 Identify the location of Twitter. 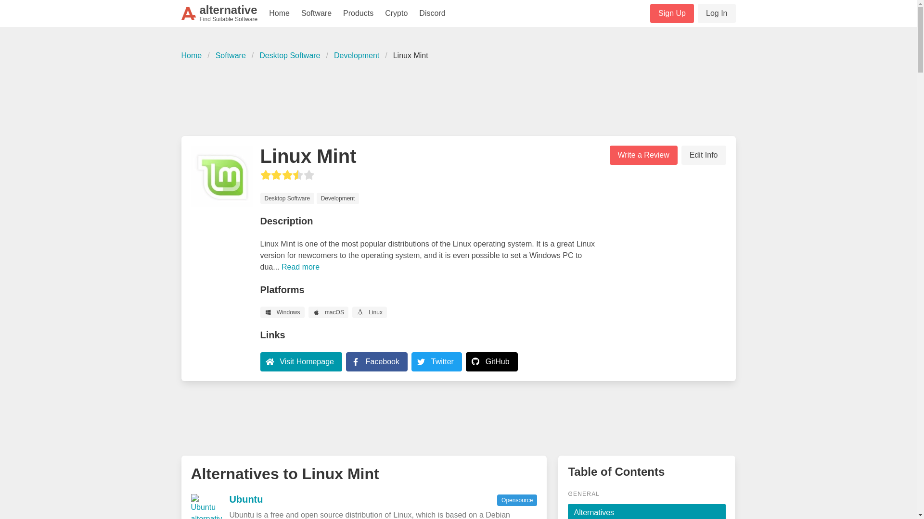
(643, 155).